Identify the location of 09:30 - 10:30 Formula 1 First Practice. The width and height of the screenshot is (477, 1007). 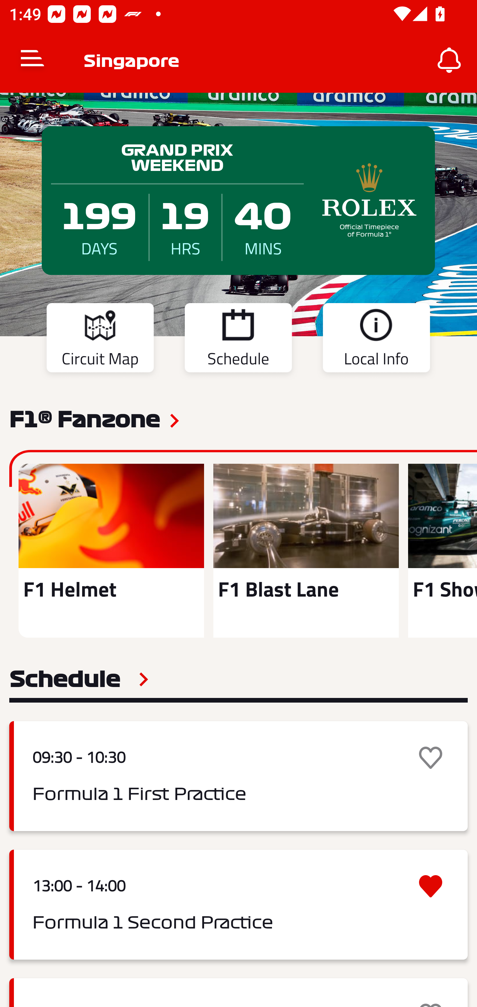
(238, 776).